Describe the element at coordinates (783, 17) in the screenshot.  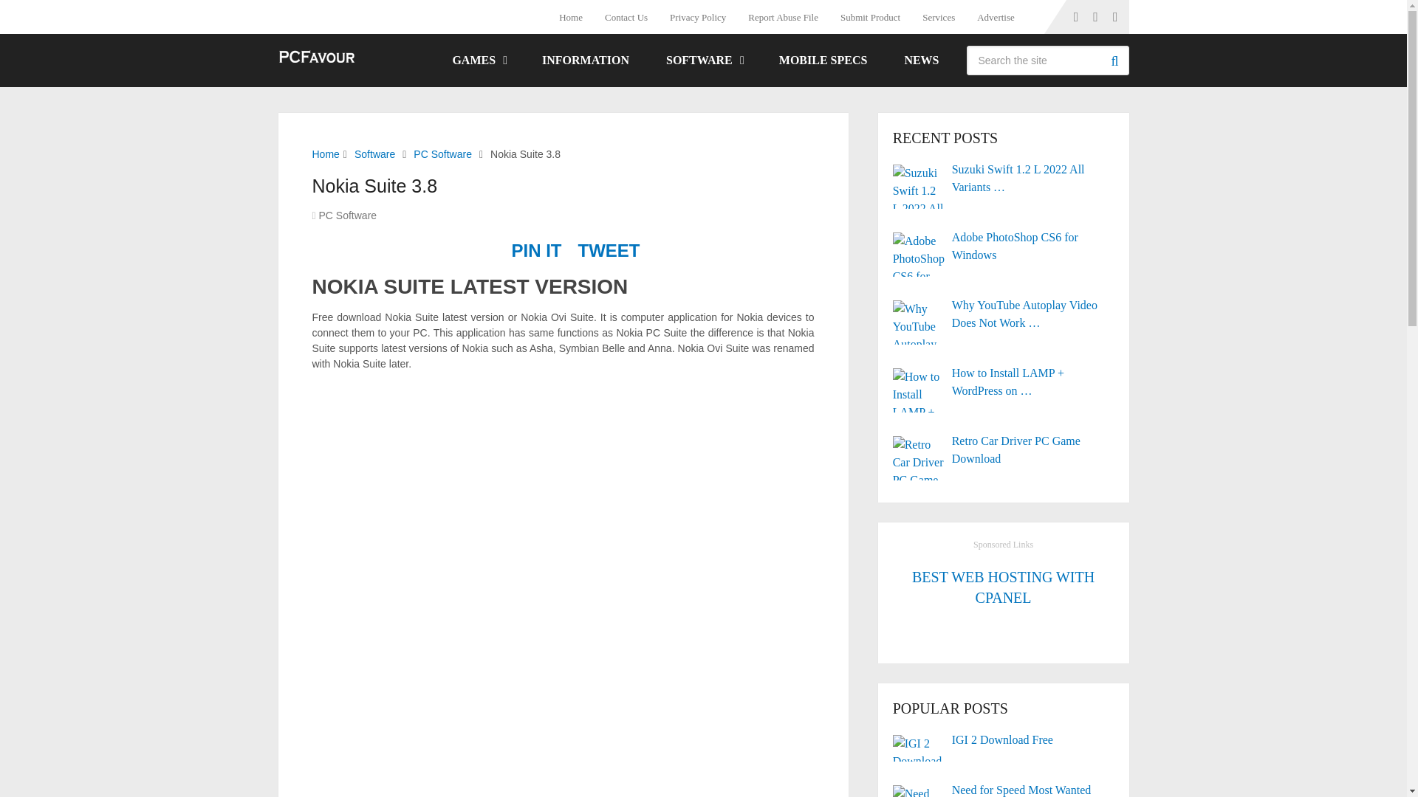
I see `Report Abuse File` at that location.